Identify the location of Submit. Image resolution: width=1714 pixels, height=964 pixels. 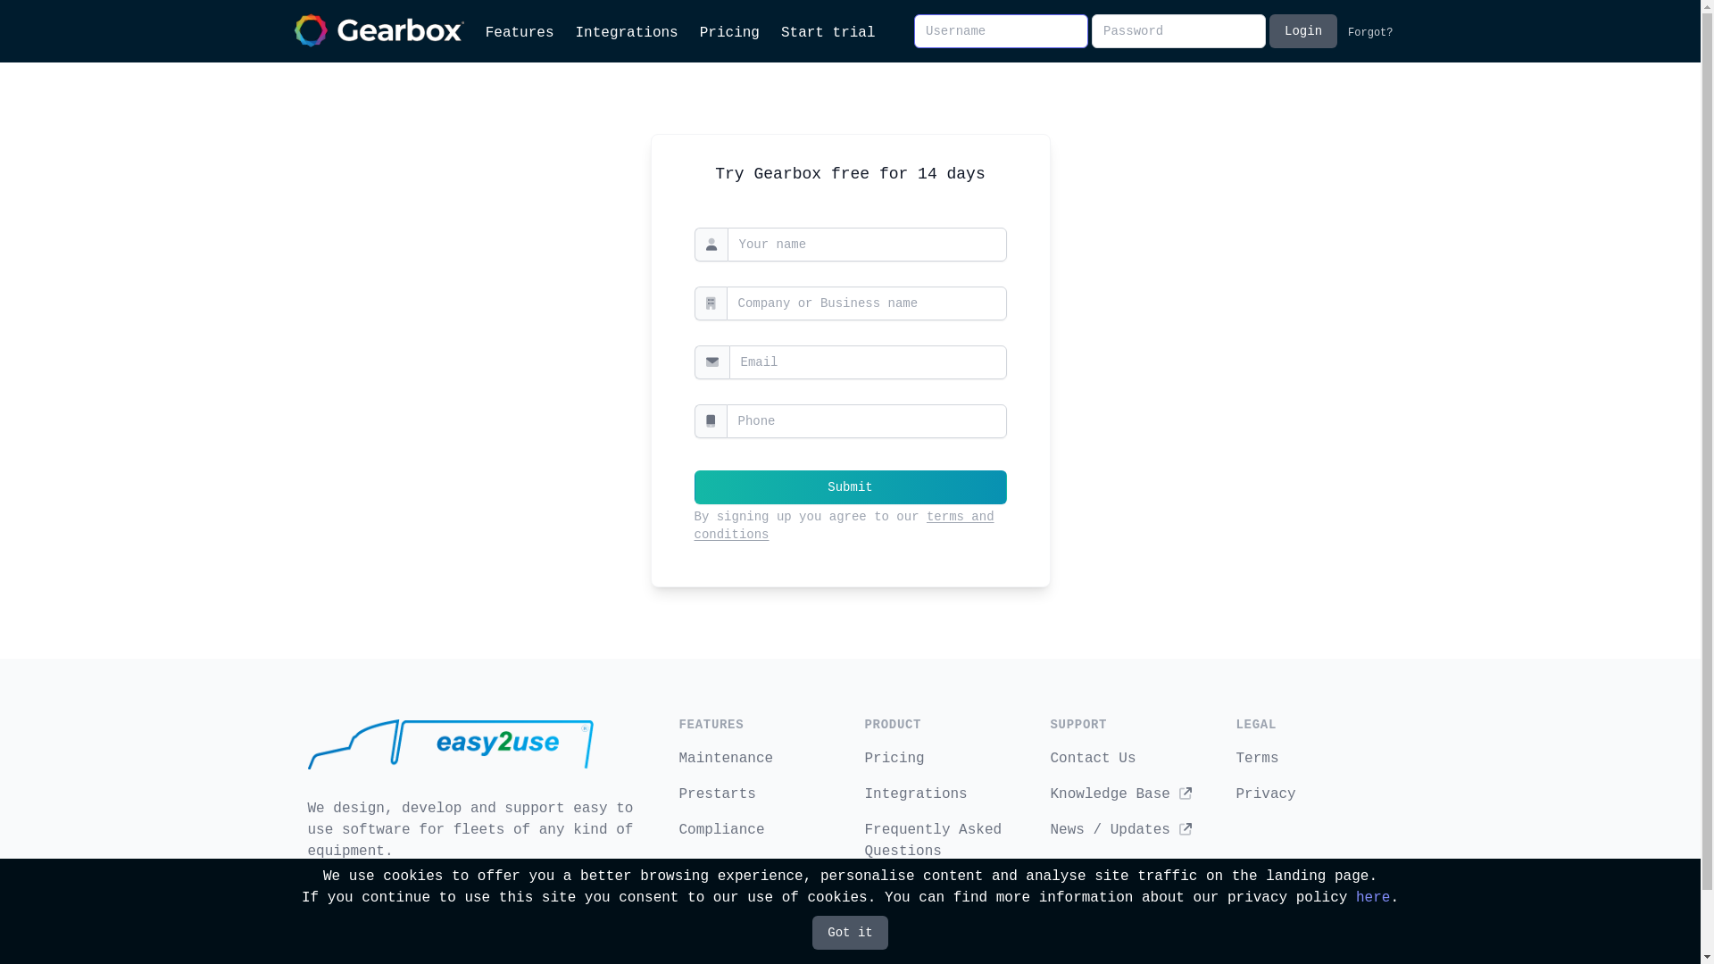
(851, 487).